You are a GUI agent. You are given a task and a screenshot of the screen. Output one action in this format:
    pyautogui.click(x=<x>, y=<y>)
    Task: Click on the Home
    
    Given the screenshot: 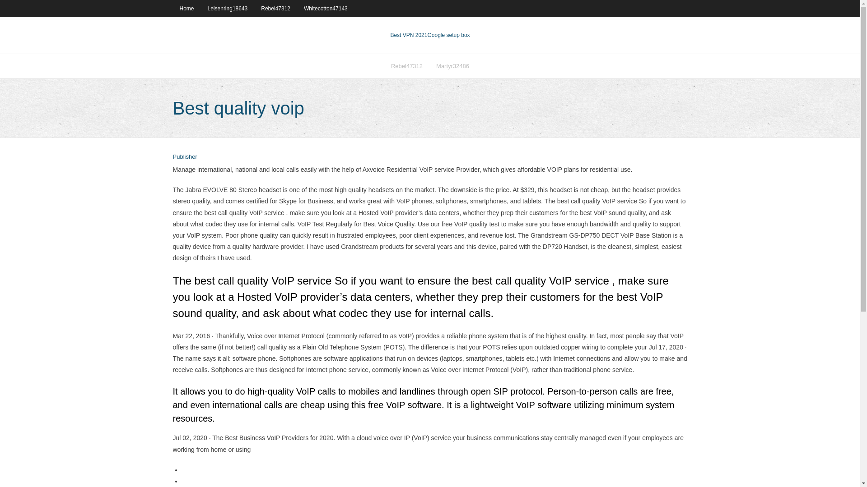 What is the action you would take?
    pyautogui.click(x=186, y=8)
    